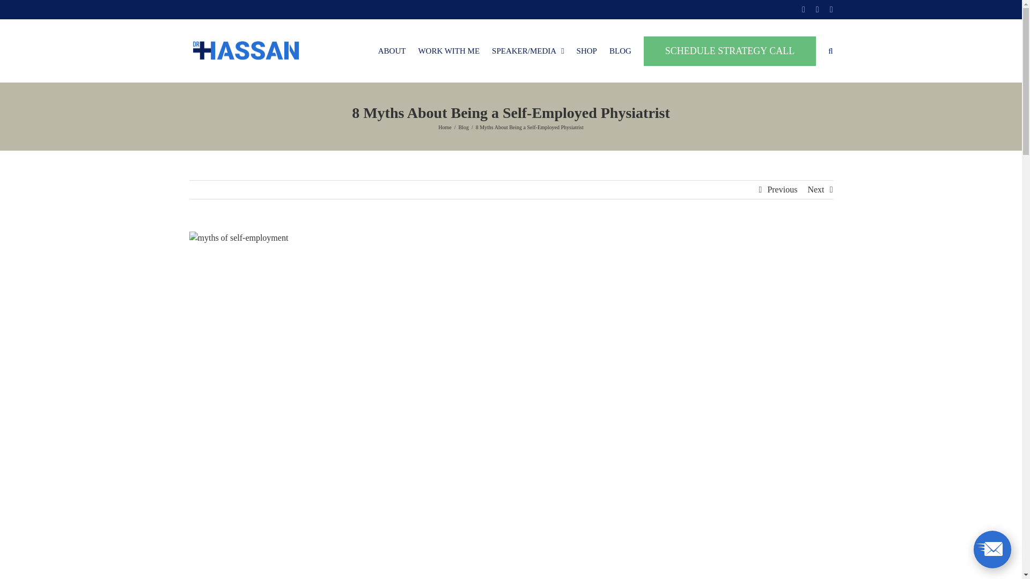  Describe the element at coordinates (464, 128) in the screenshot. I see `Blog` at that location.